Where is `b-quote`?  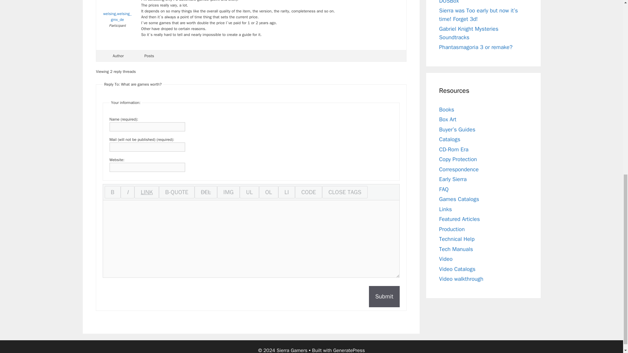
b-quote is located at coordinates (177, 192).